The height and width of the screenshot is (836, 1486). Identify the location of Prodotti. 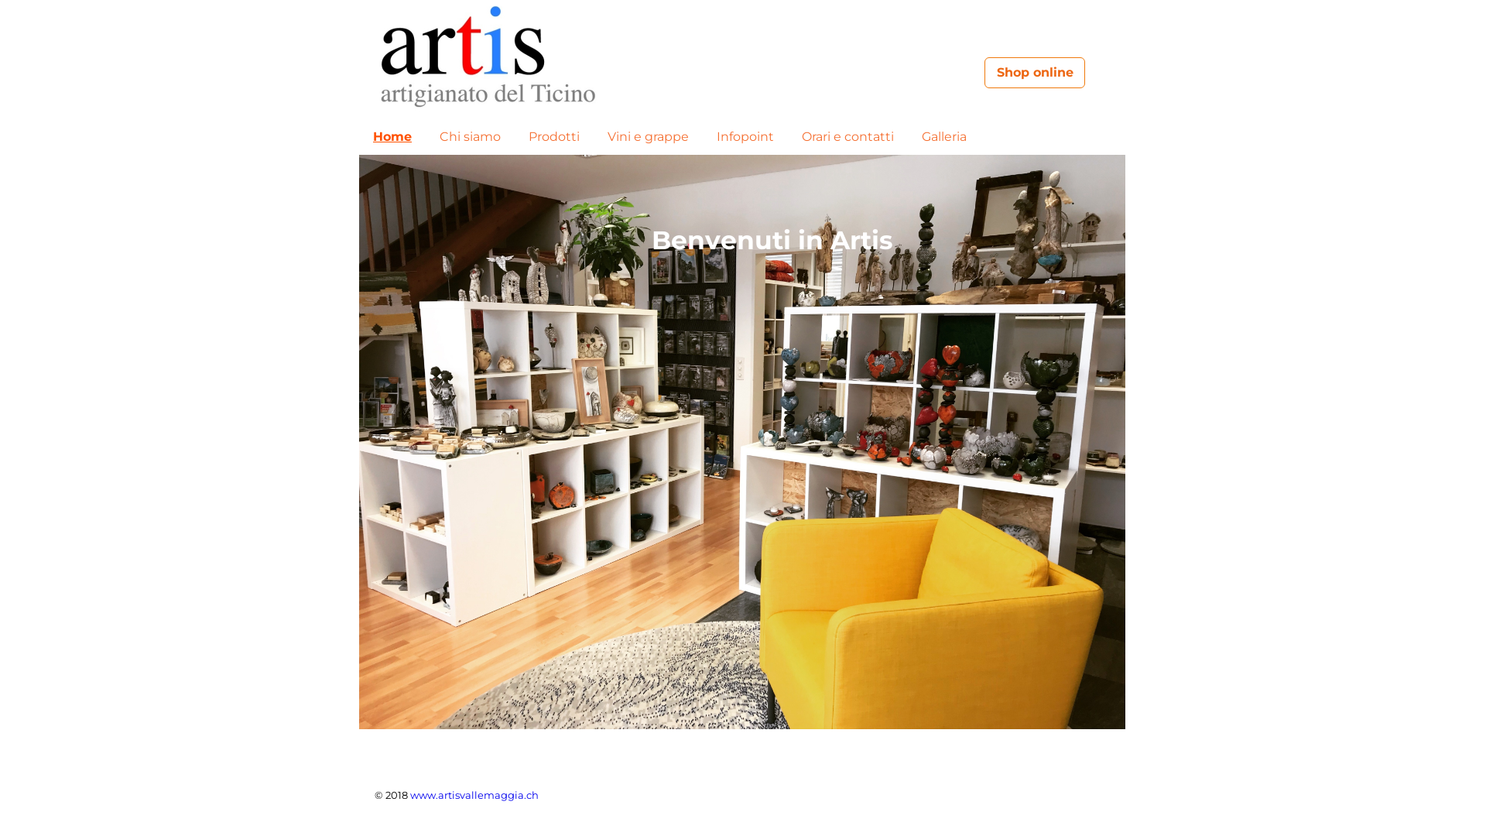
(554, 137).